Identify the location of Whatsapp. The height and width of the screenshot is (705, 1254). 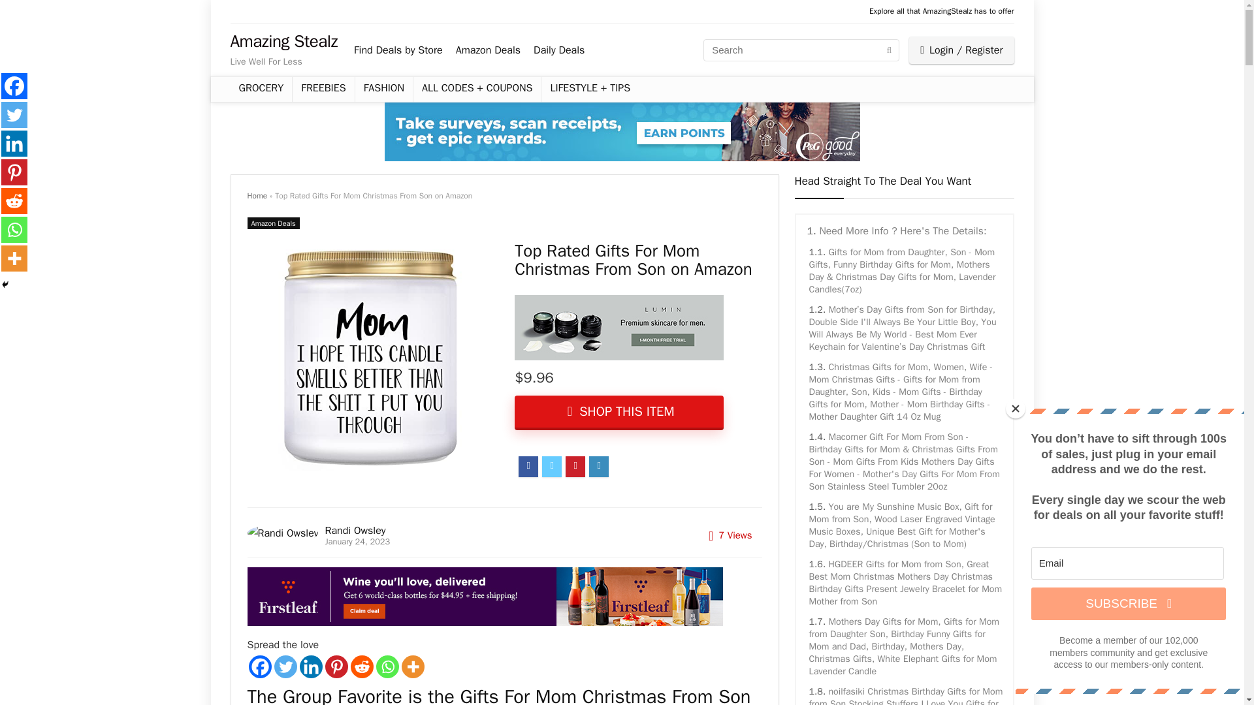
(387, 666).